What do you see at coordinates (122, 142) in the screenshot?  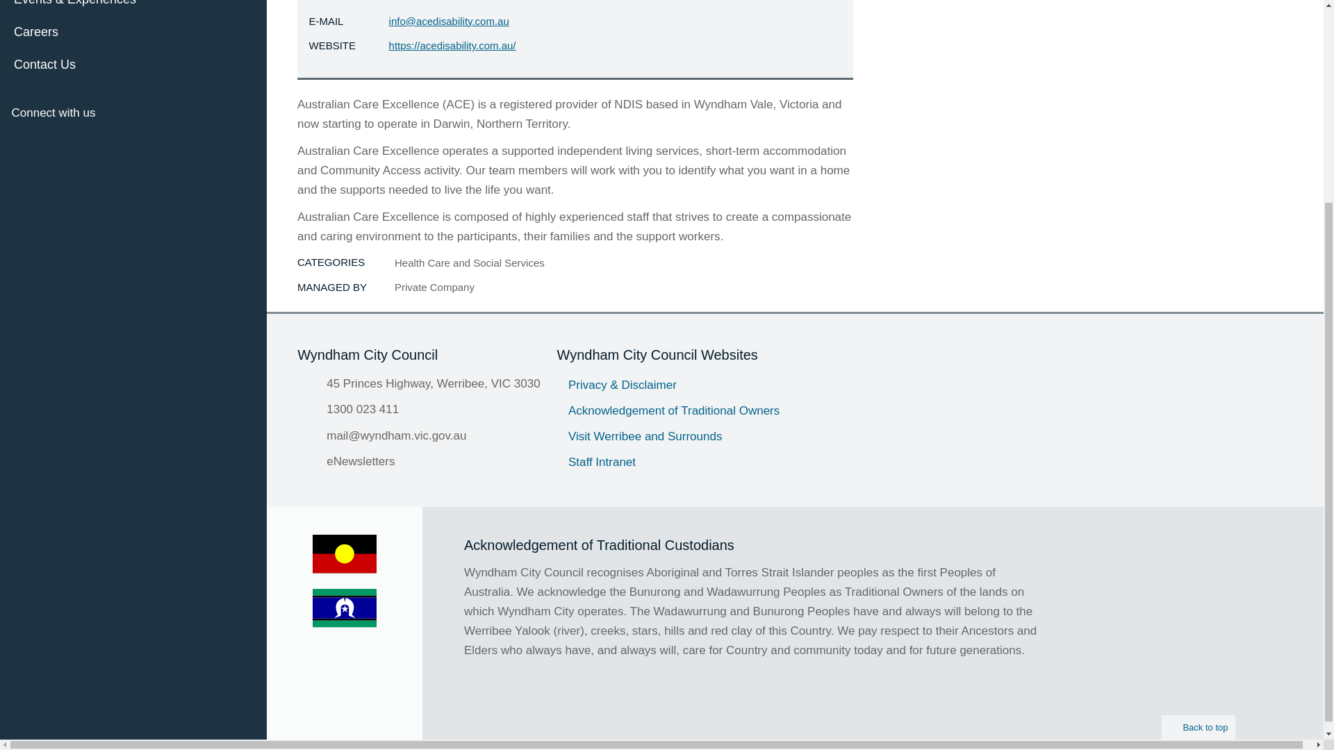 I see `linkedin` at bounding box center [122, 142].